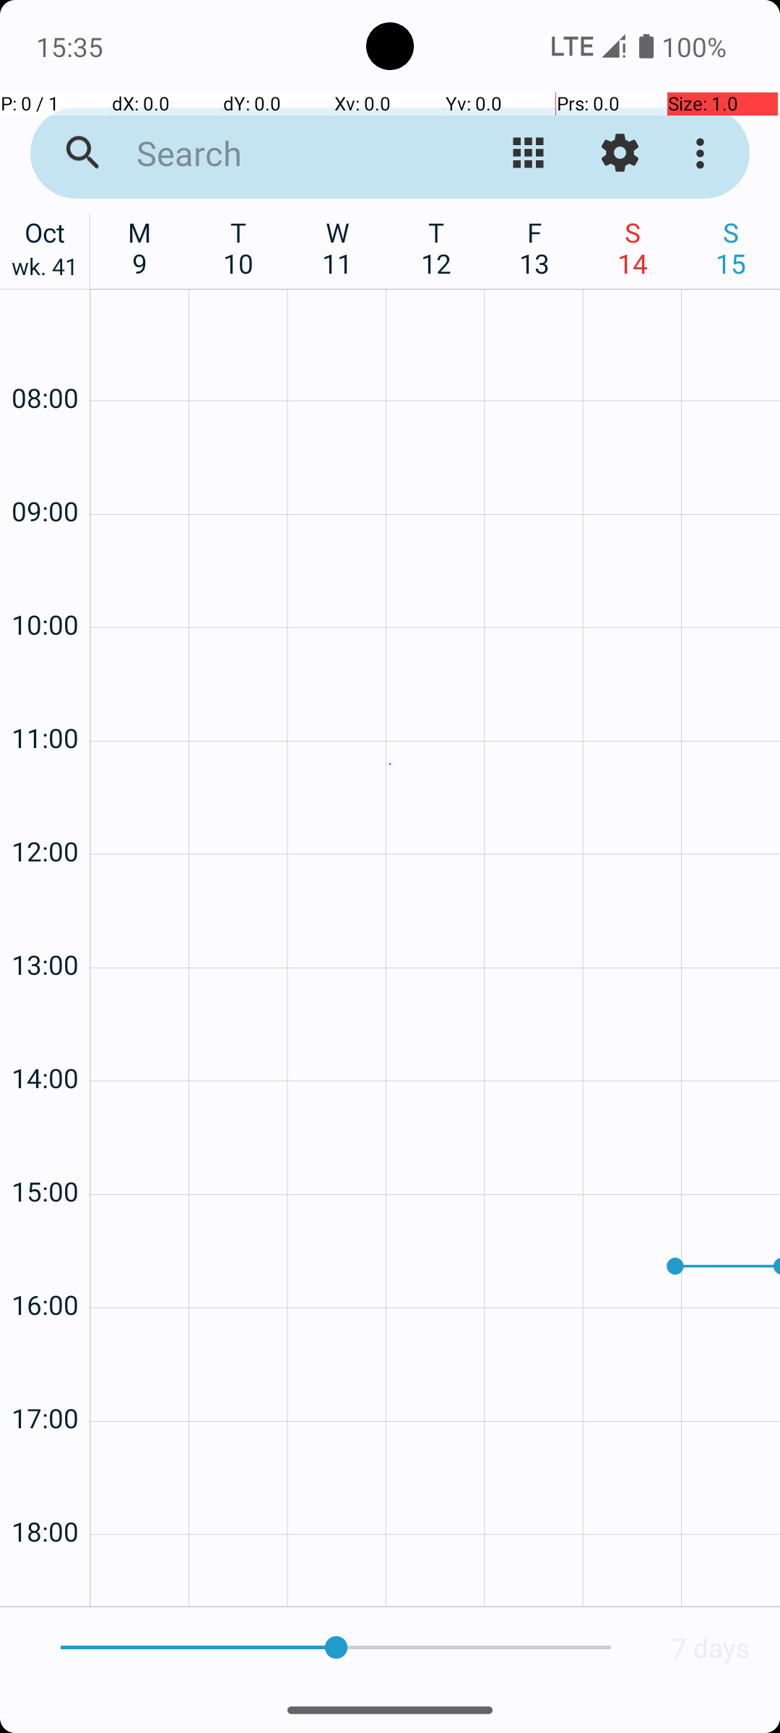 This screenshot has width=780, height=1733. Describe the element at coordinates (45, 1039) in the screenshot. I see `14:00` at that location.